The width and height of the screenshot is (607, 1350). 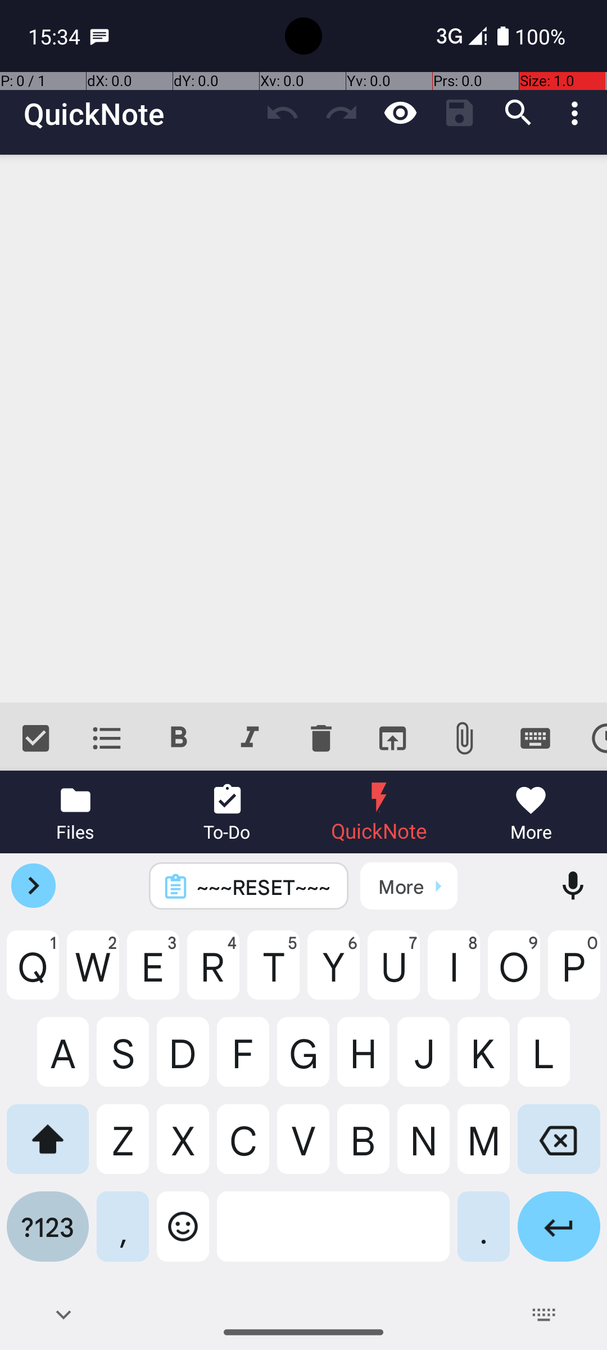 I want to click on N, so click(x=424, y=1147).